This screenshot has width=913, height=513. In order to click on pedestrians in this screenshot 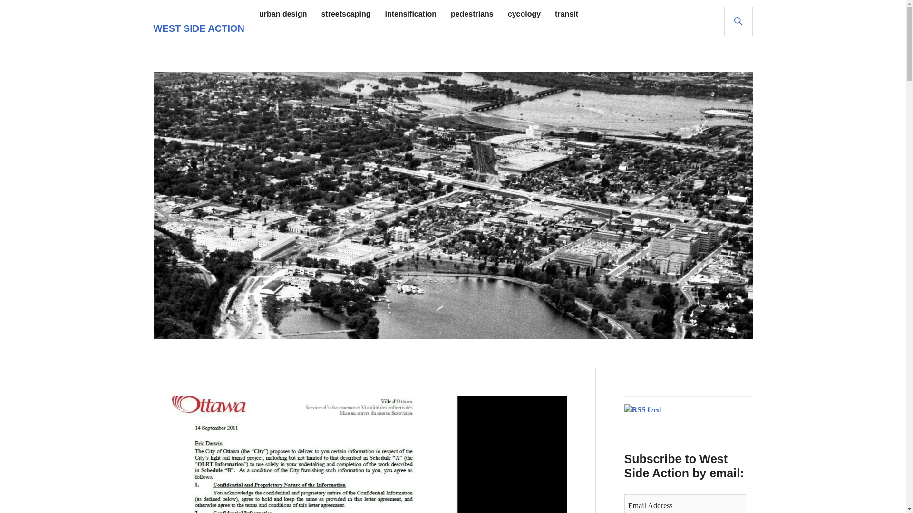, I will do `click(472, 14)`.